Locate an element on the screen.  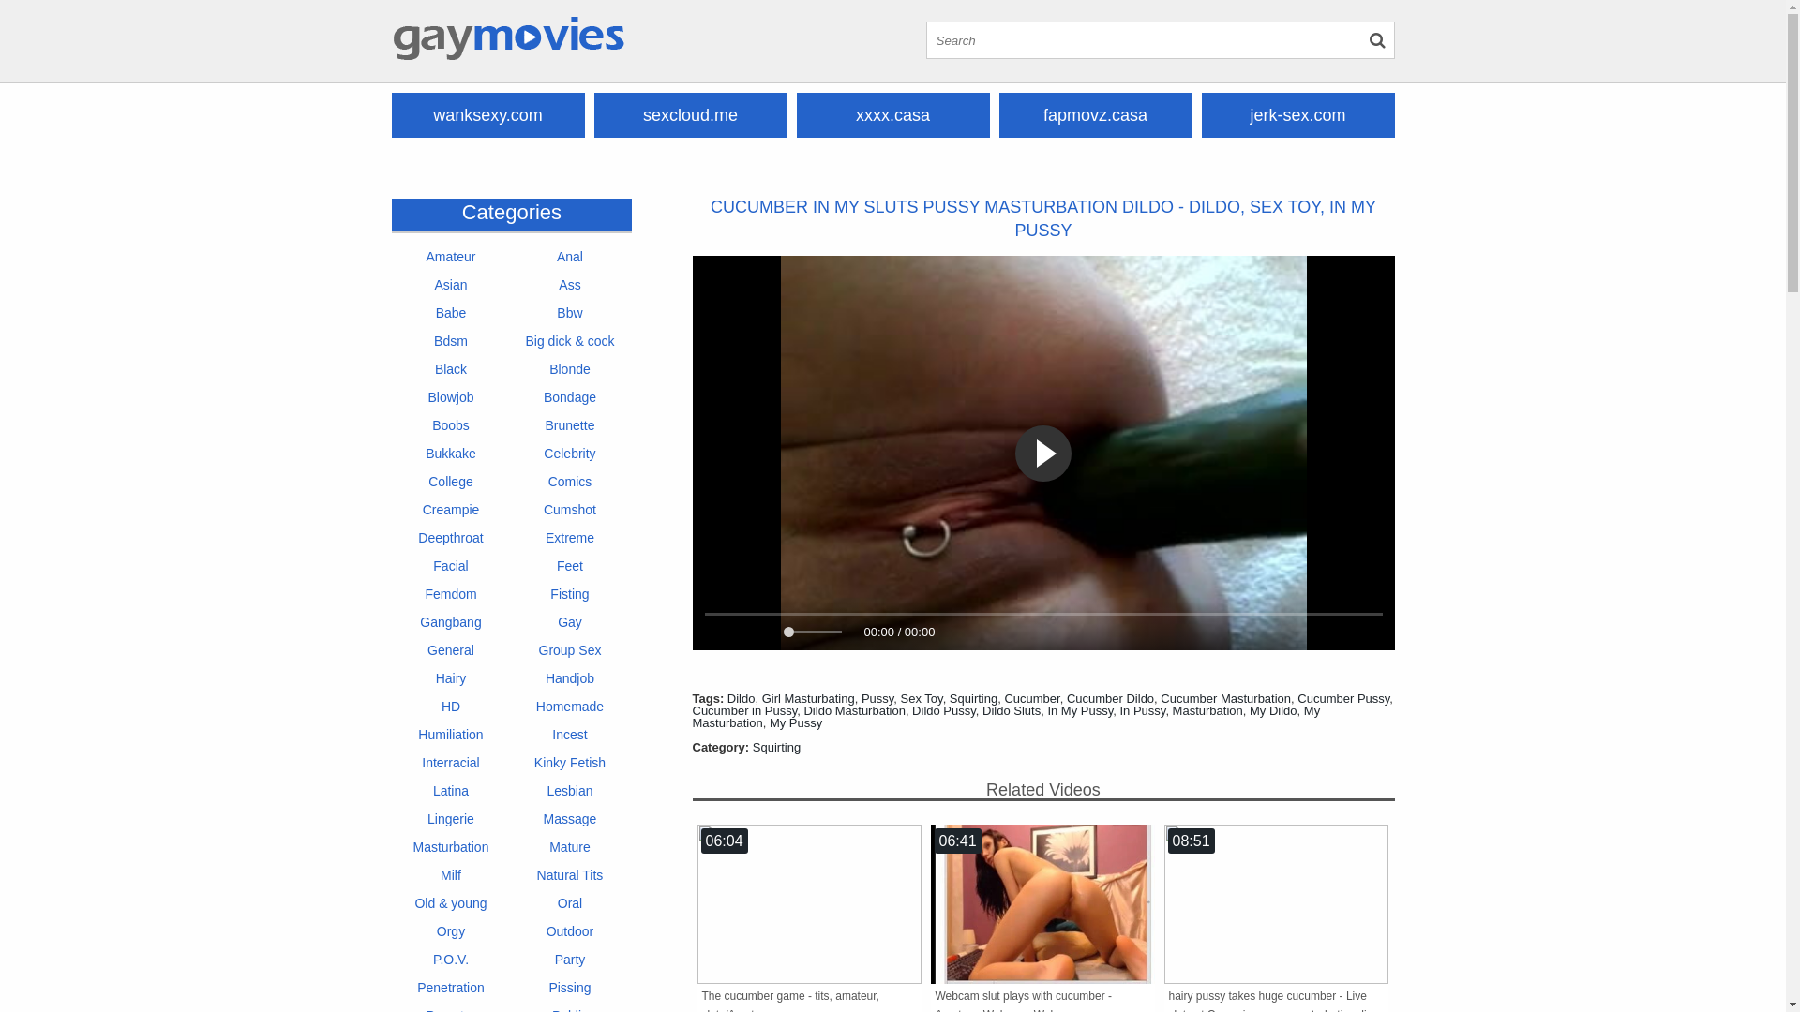
Babe is located at coordinates (450, 313).